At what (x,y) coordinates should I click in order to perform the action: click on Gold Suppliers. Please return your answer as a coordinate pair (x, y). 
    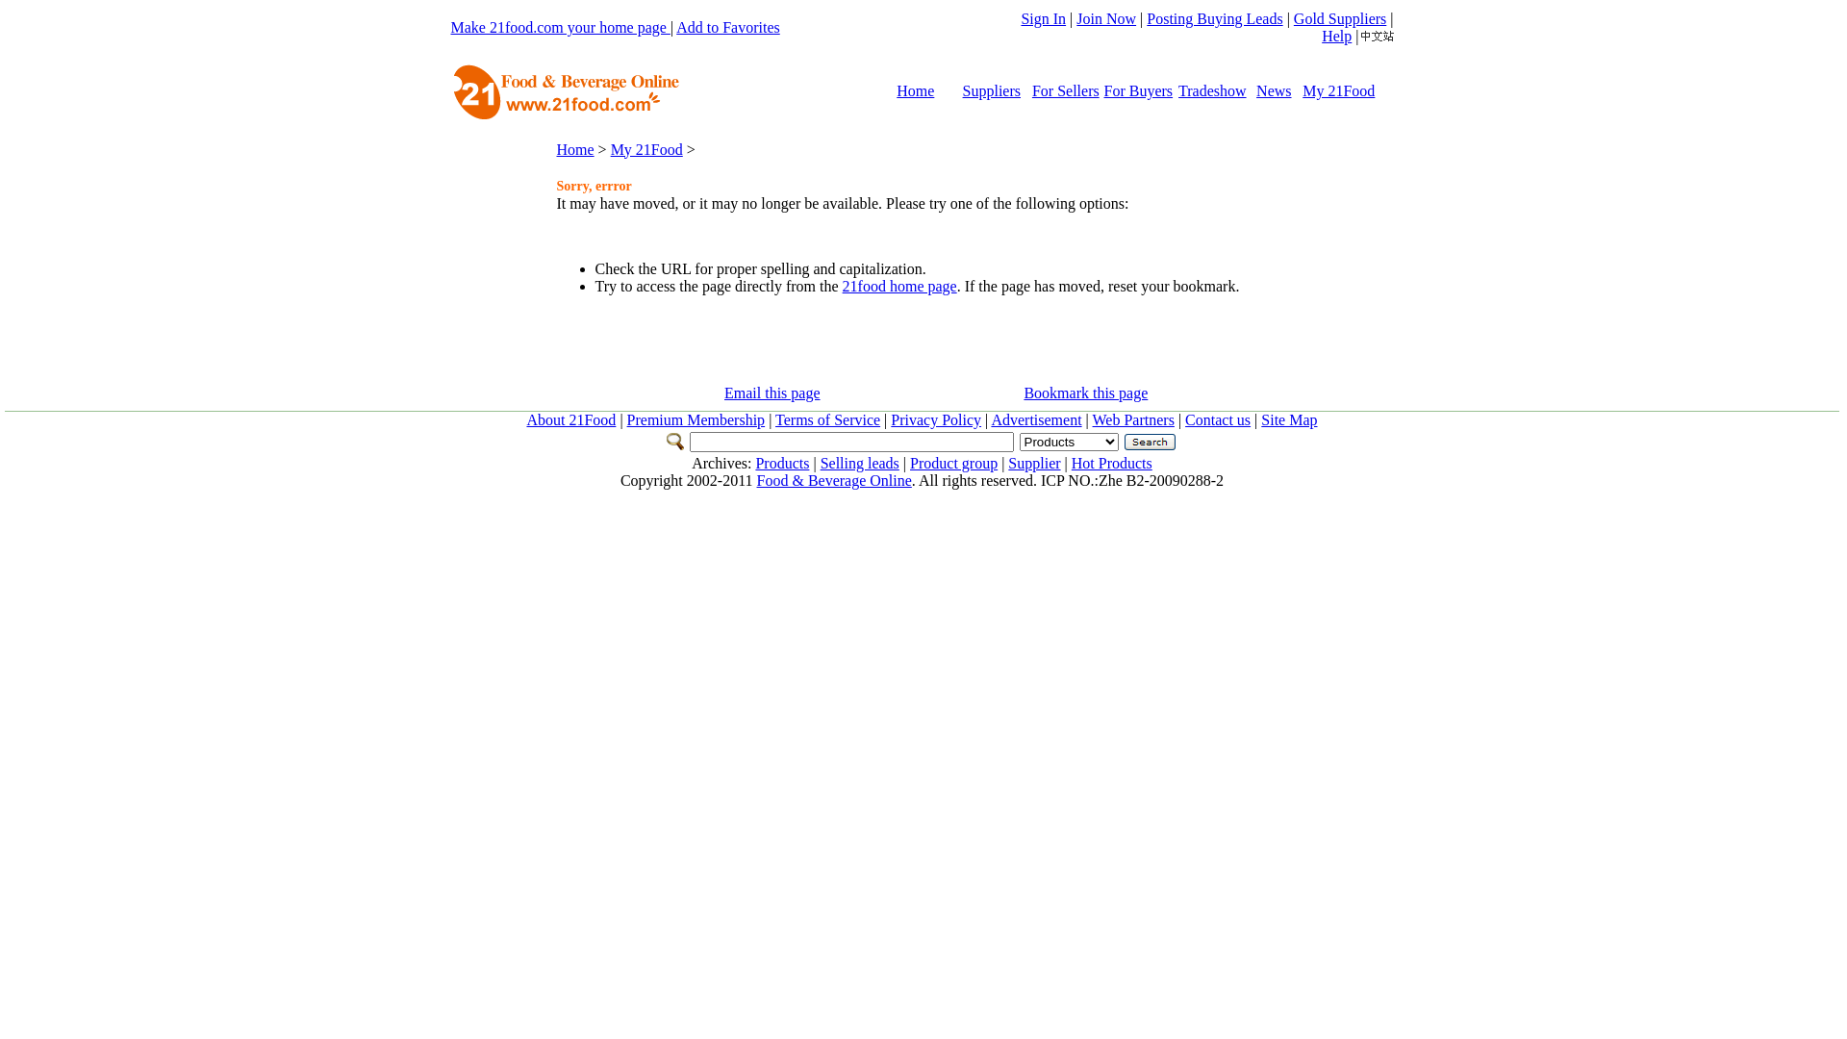
    Looking at the image, I should click on (1340, 19).